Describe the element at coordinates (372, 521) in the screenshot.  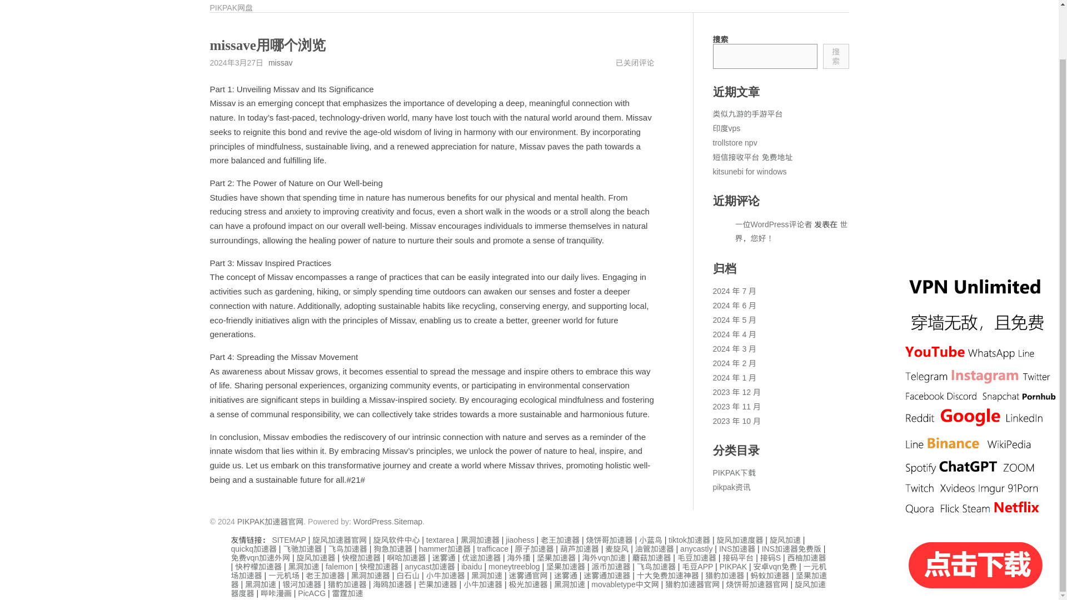
I see `WordPress` at that location.